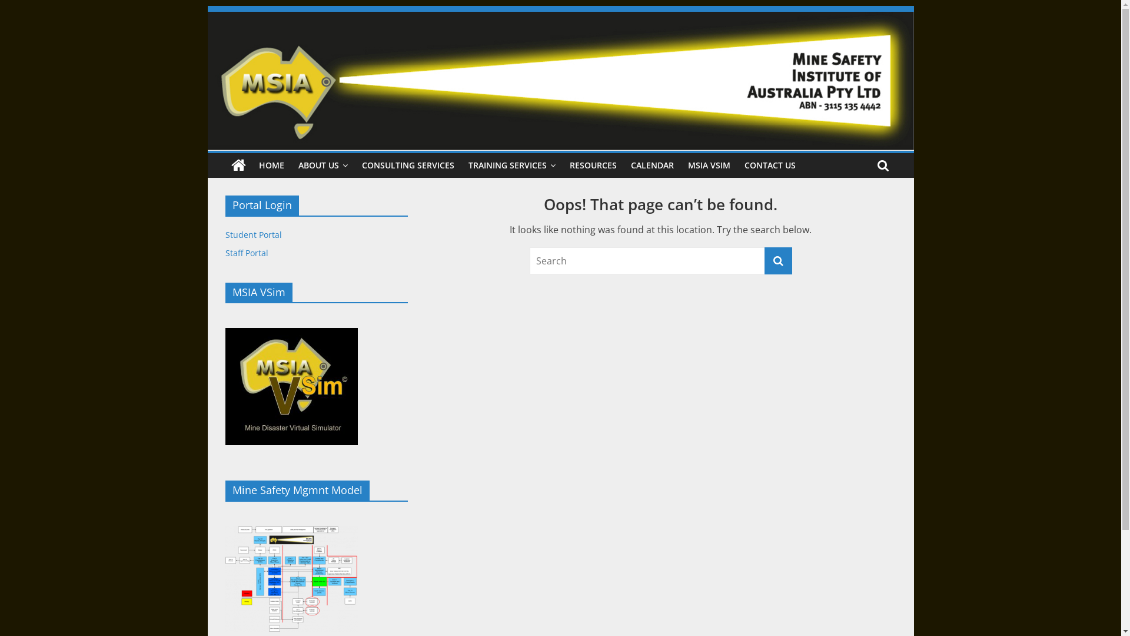 The height and width of the screenshot is (636, 1130). What do you see at coordinates (323, 165) in the screenshot?
I see `ABOUT US` at bounding box center [323, 165].